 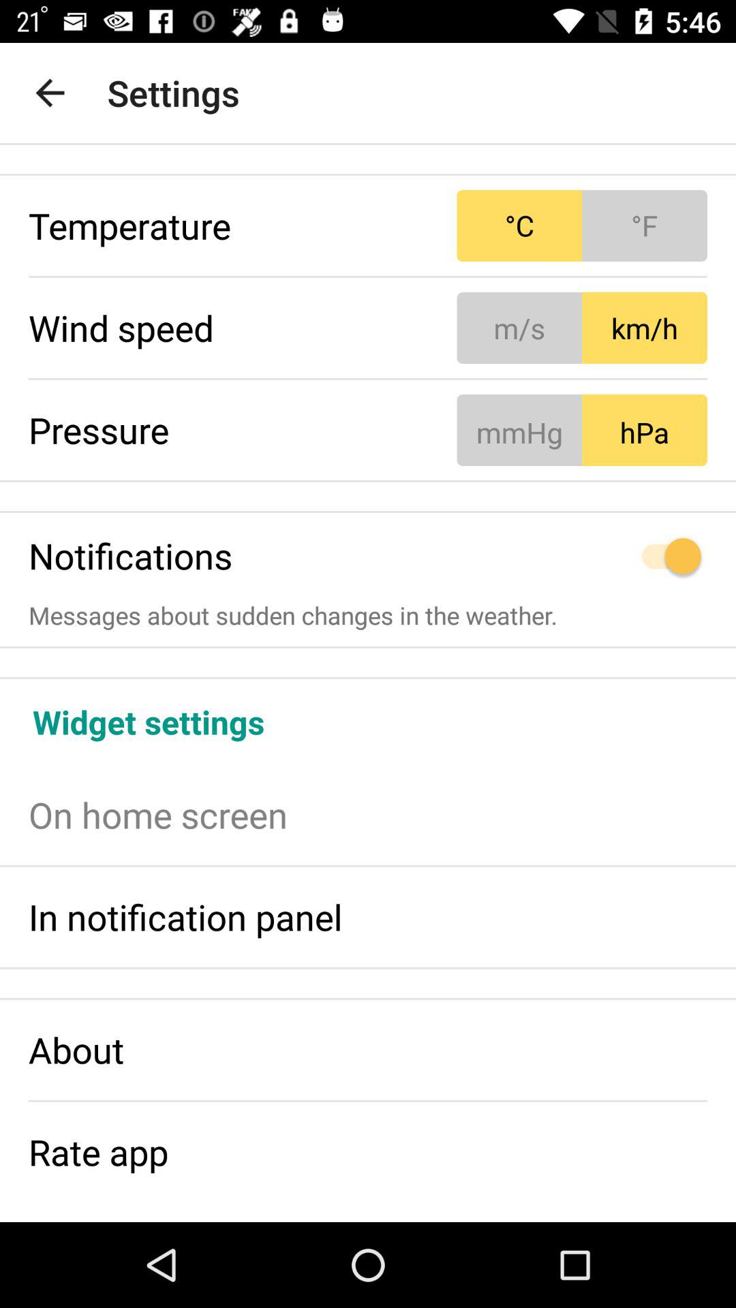 I want to click on jump to the on home screen item, so click(x=368, y=815).